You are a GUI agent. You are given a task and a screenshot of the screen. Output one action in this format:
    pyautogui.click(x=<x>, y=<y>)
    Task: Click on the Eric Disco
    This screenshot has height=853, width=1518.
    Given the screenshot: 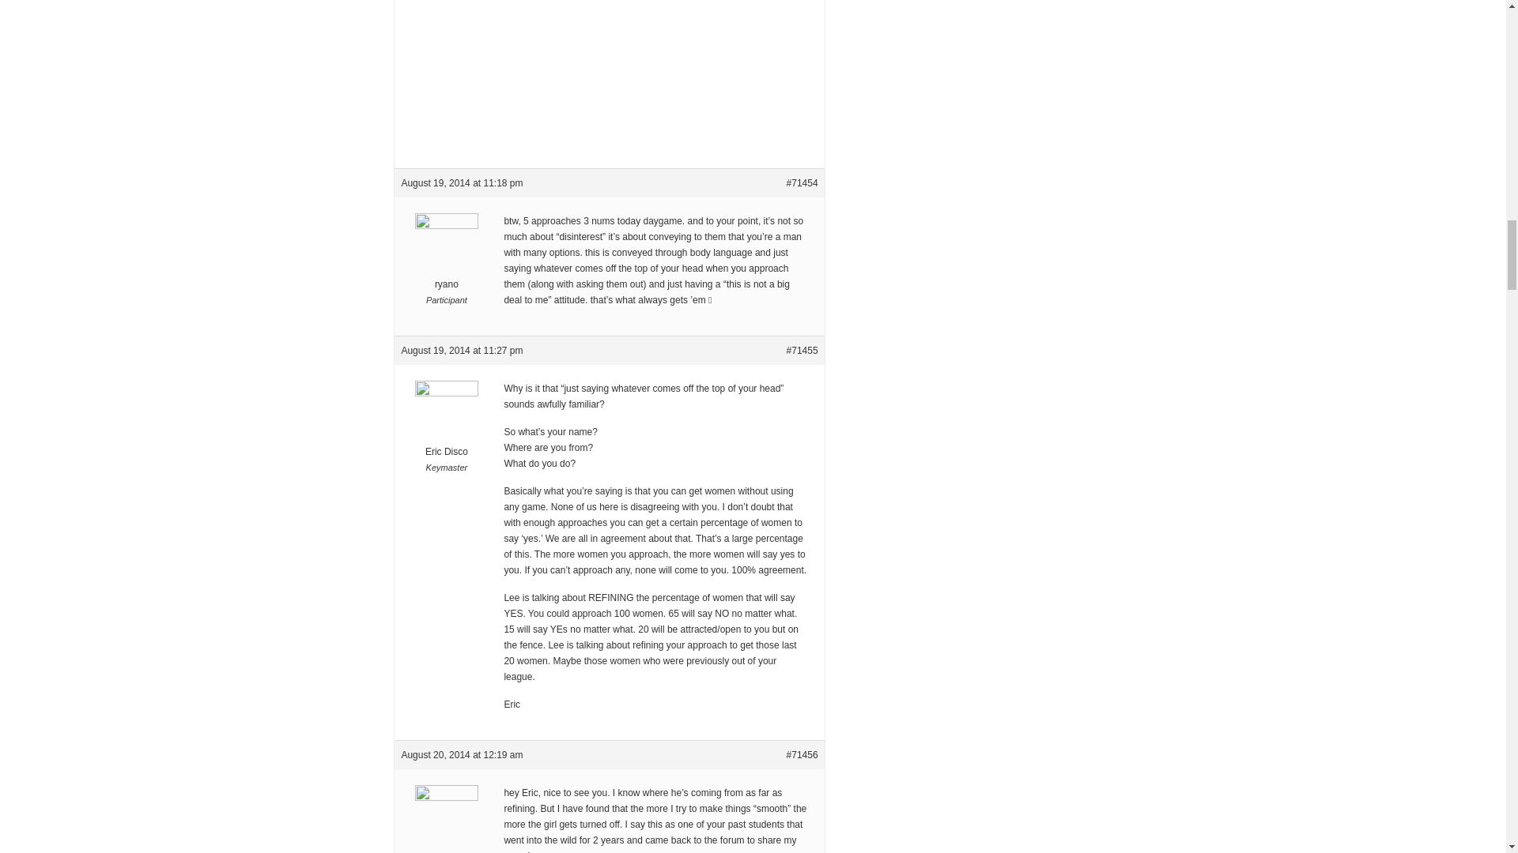 What is the action you would take?
    pyautogui.click(x=446, y=430)
    